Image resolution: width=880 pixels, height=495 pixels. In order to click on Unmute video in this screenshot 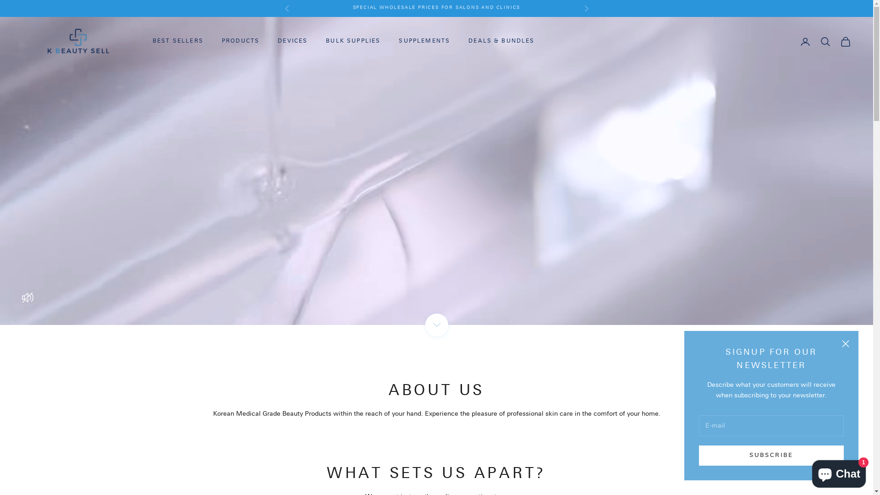, I will do `click(27, 297)`.